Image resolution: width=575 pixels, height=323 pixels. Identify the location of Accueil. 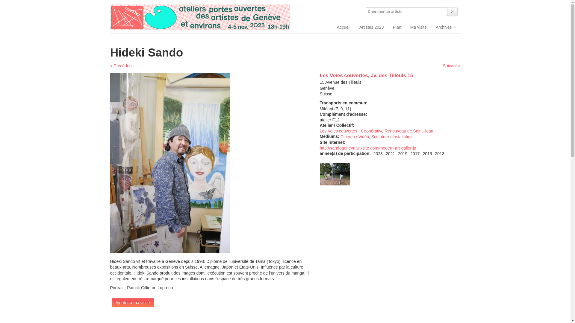
(344, 27).